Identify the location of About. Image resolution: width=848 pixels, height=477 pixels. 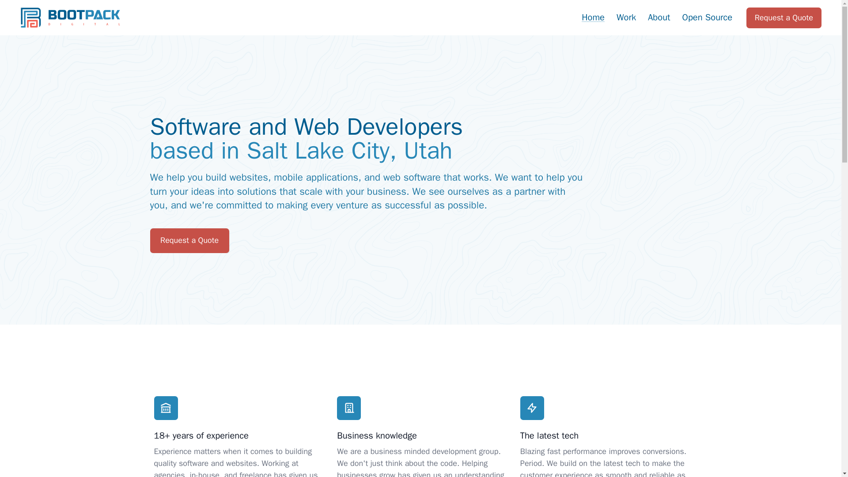
(659, 18).